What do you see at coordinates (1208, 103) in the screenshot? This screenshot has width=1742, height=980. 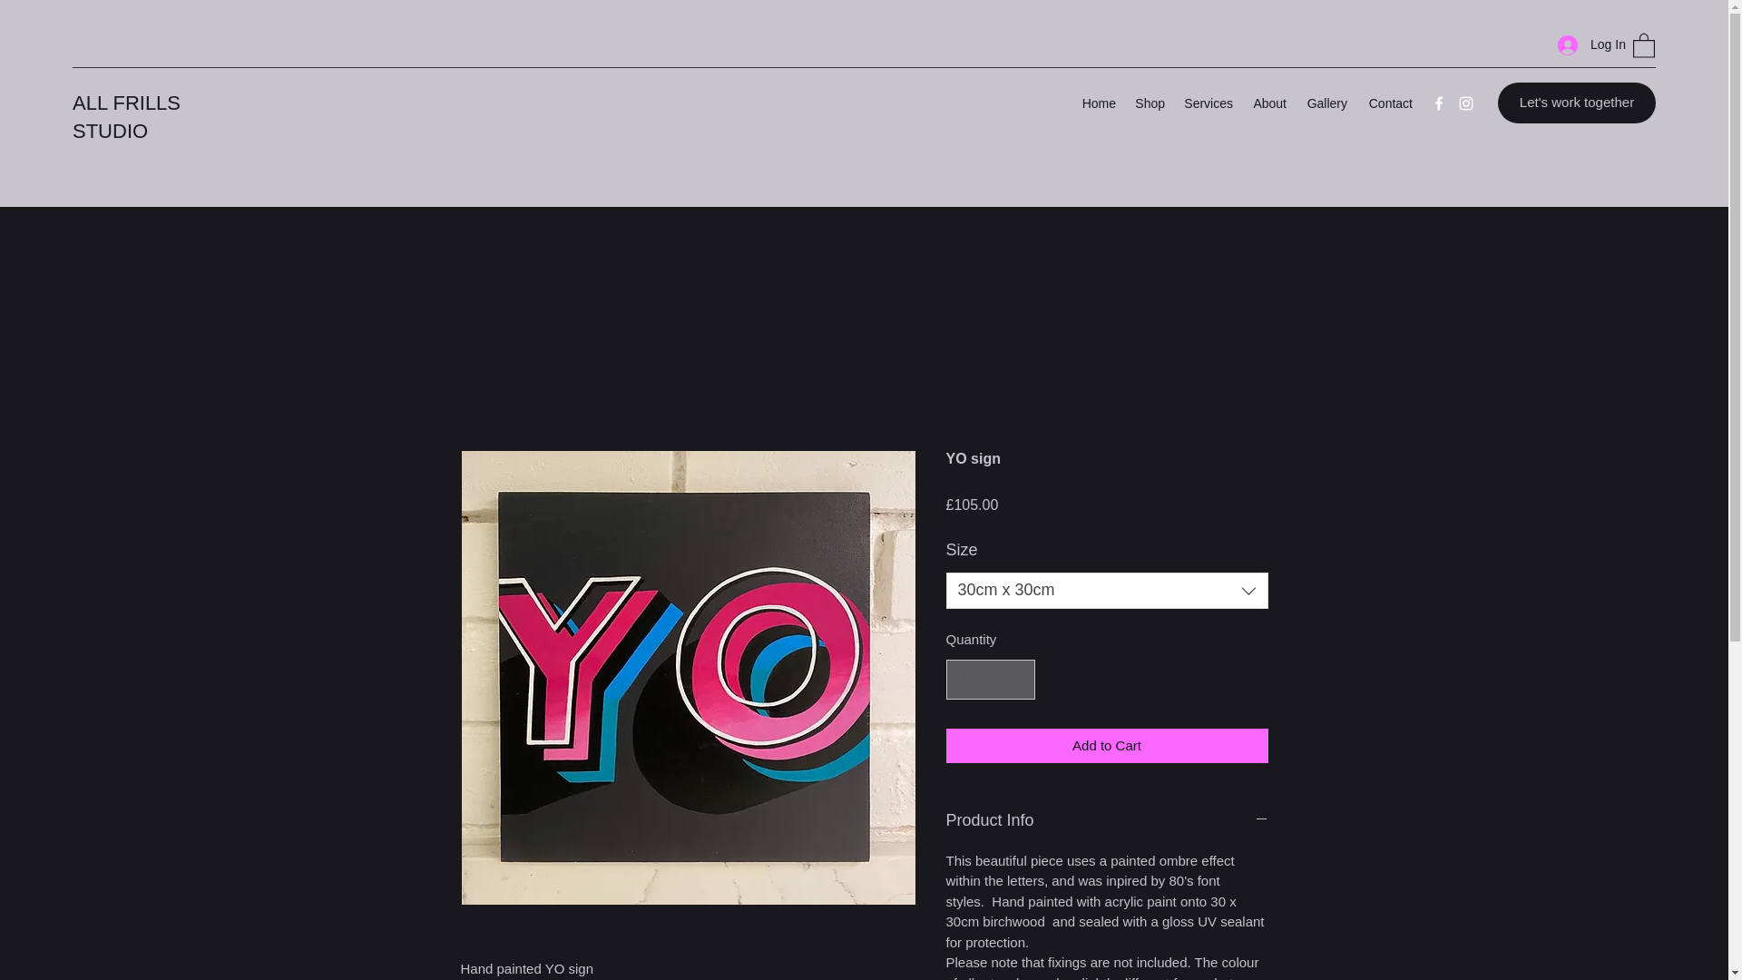 I see `Services` at bounding box center [1208, 103].